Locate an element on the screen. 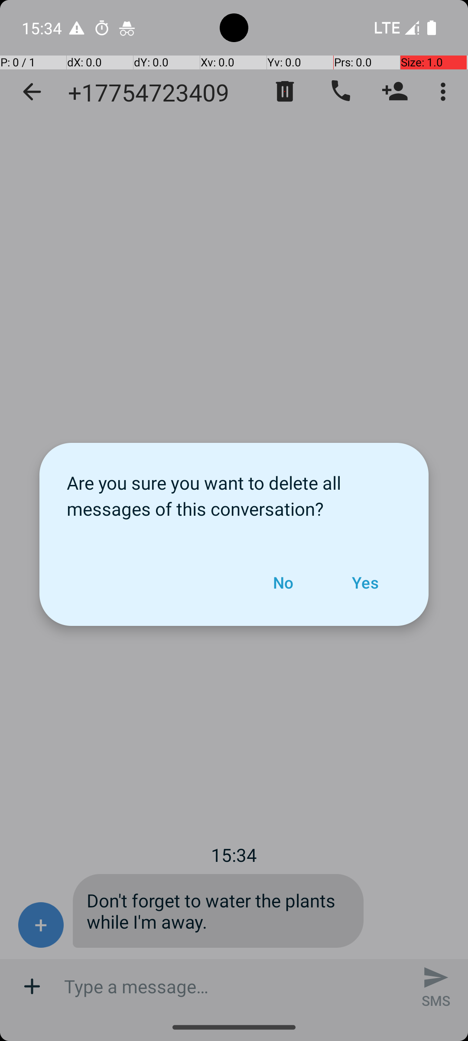 The image size is (468, 1041). Yes is located at coordinates (365, 583).